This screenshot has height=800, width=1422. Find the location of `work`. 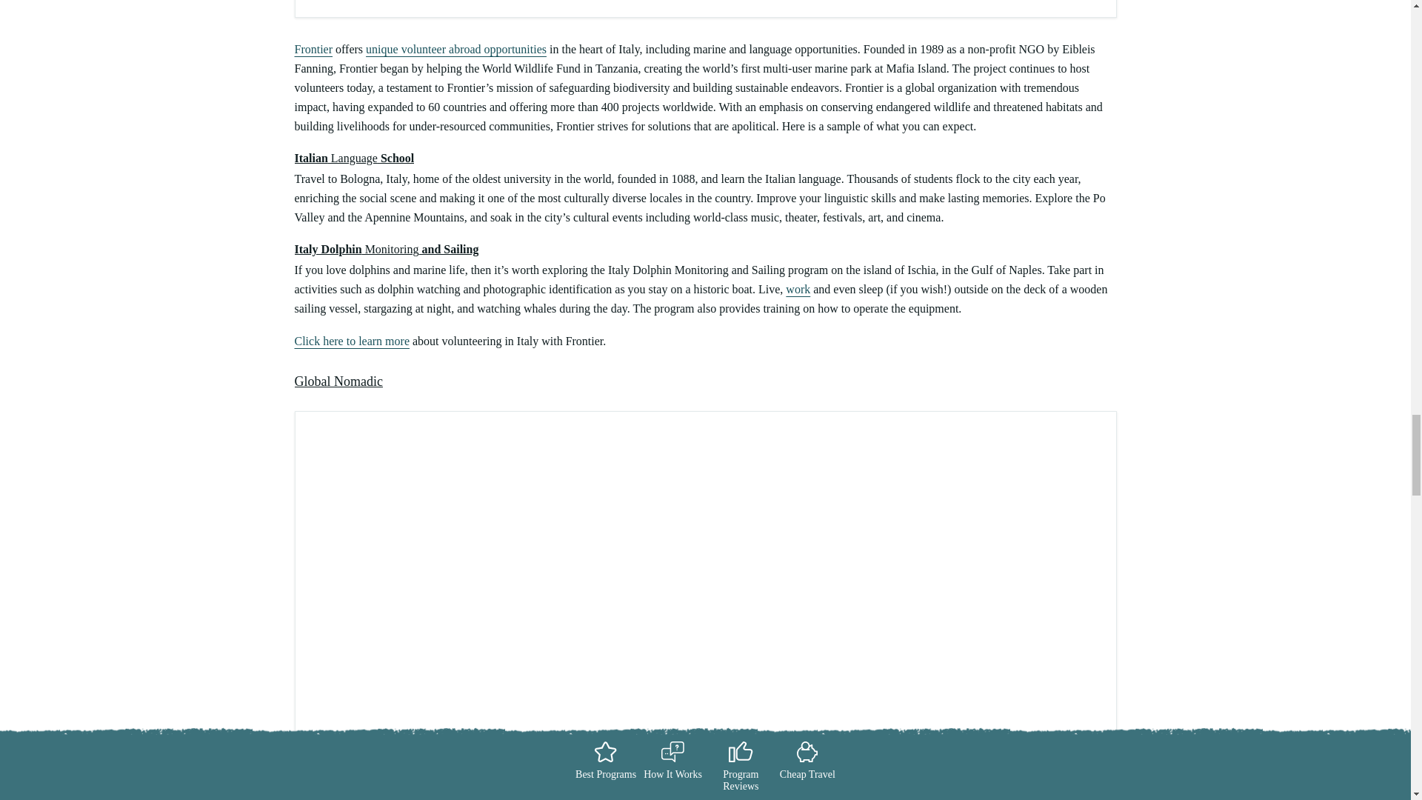

work is located at coordinates (798, 289).